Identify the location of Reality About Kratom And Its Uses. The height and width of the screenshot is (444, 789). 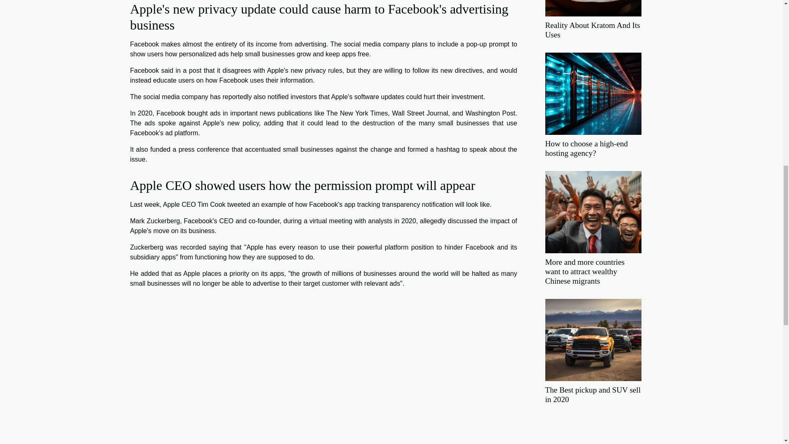
(593, 30).